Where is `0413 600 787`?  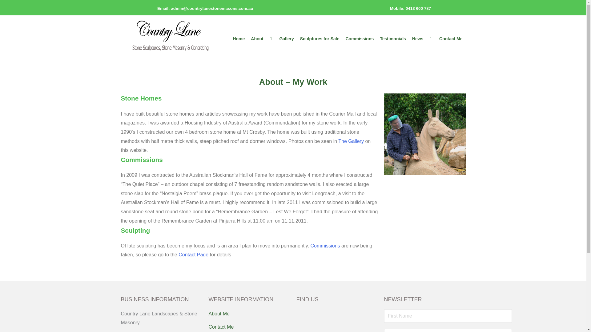
0413 600 787 is located at coordinates (418, 8).